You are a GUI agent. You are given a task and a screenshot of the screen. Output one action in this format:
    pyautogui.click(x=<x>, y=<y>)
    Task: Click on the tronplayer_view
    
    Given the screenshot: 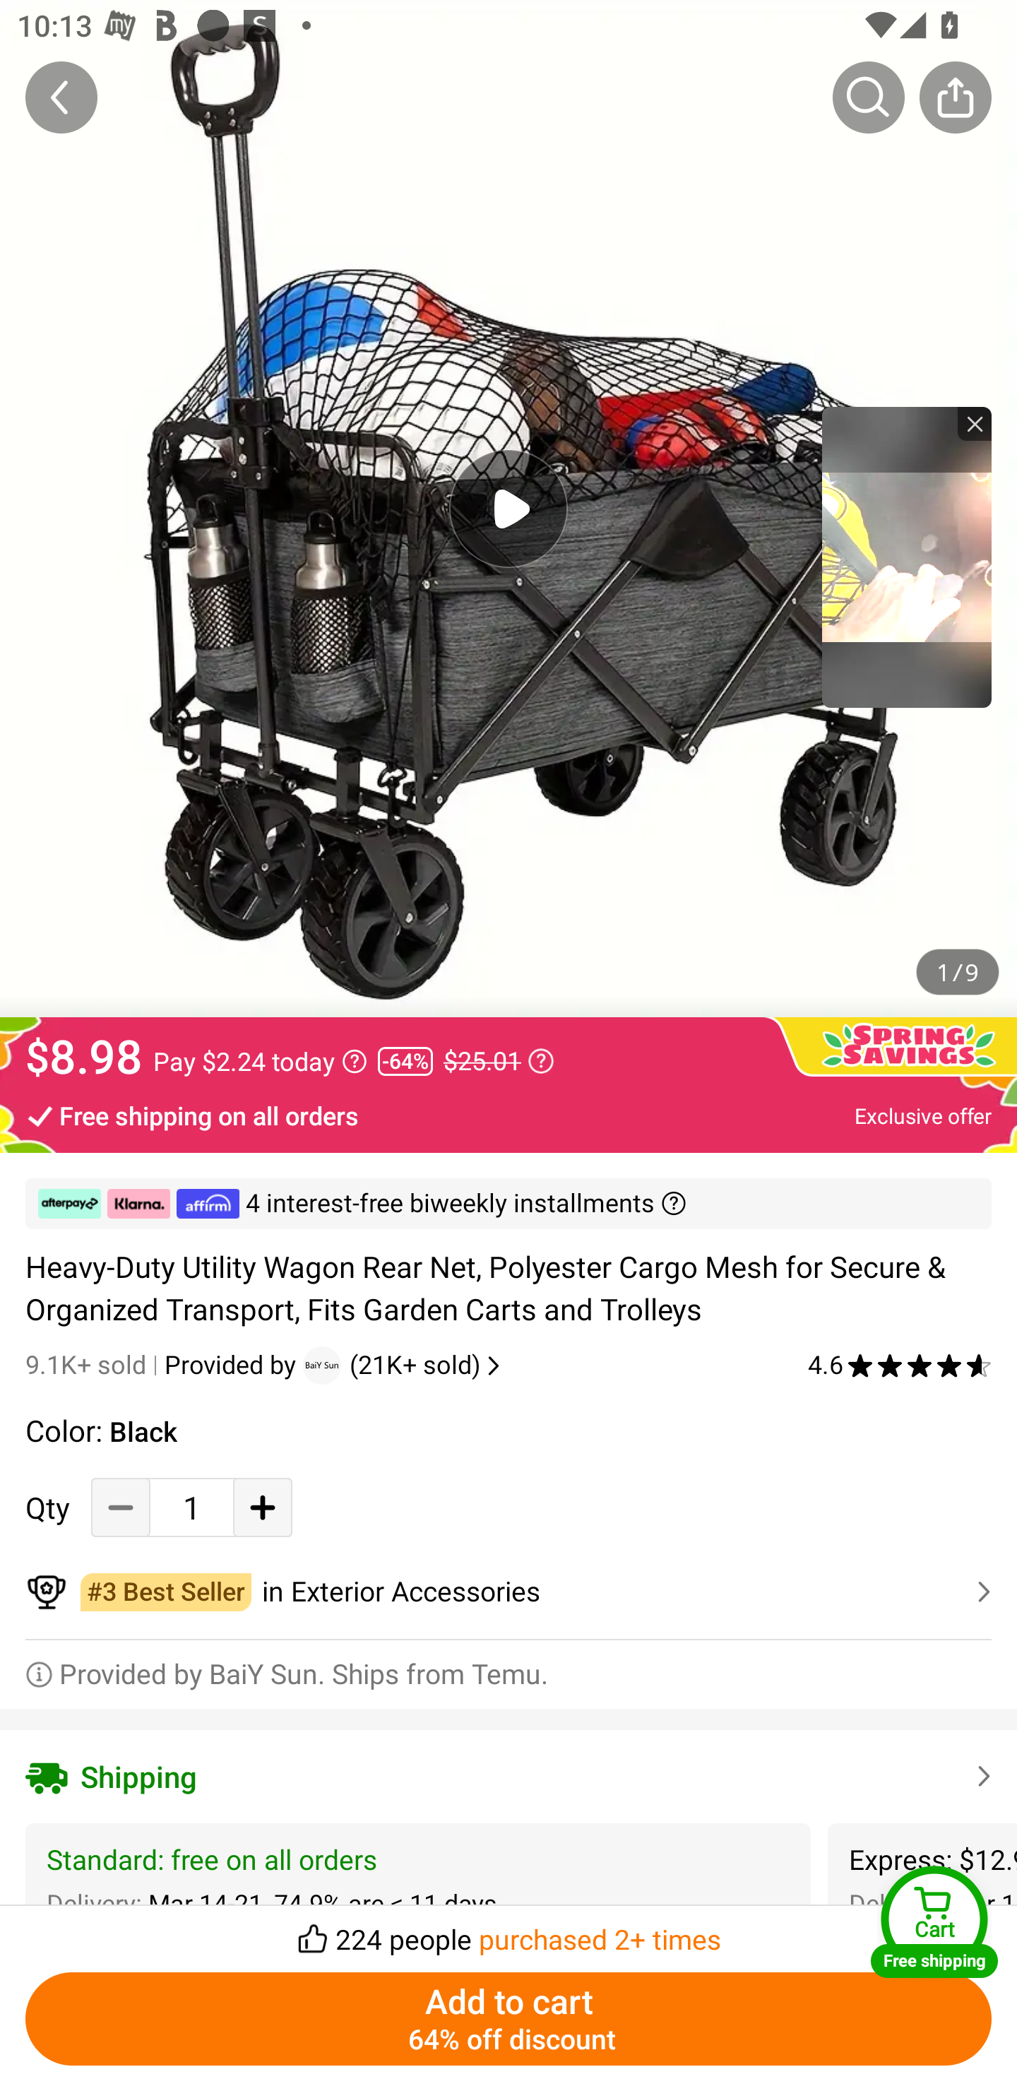 What is the action you would take?
    pyautogui.click(x=907, y=557)
    